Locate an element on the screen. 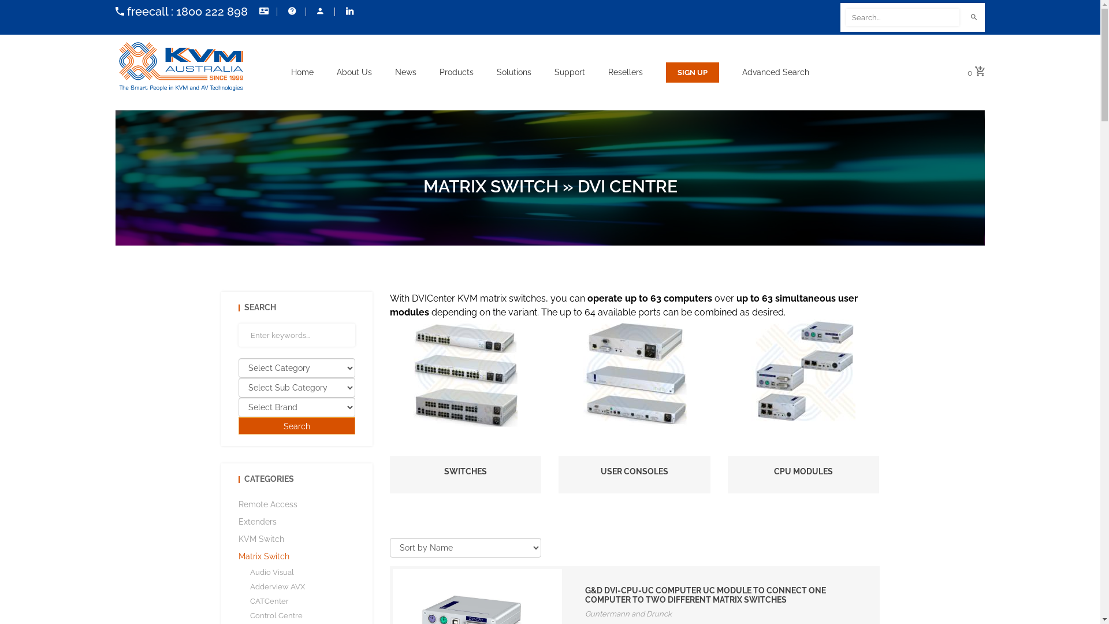 Image resolution: width=1109 pixels, height=624 pixels. Solutions is located at coordinates (514, 72).